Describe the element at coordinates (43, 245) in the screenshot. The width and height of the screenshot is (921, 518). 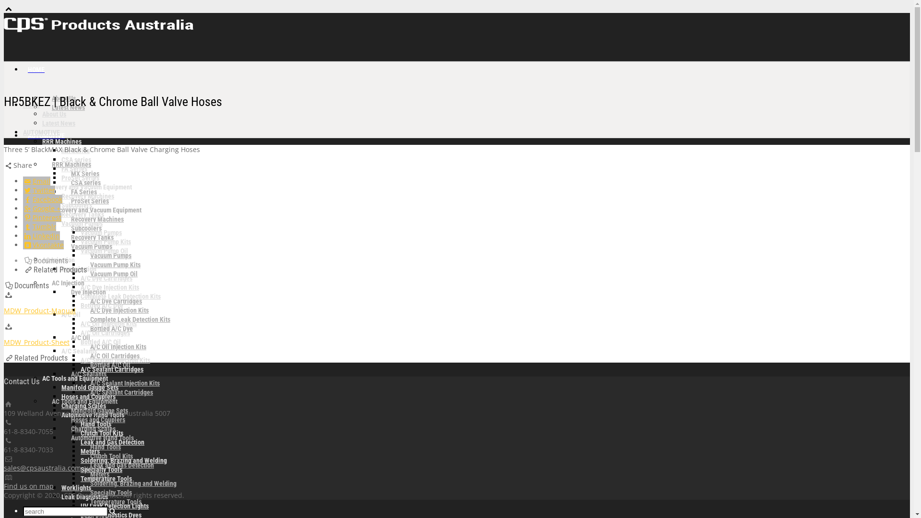
I see `Vkontakte` at that location.